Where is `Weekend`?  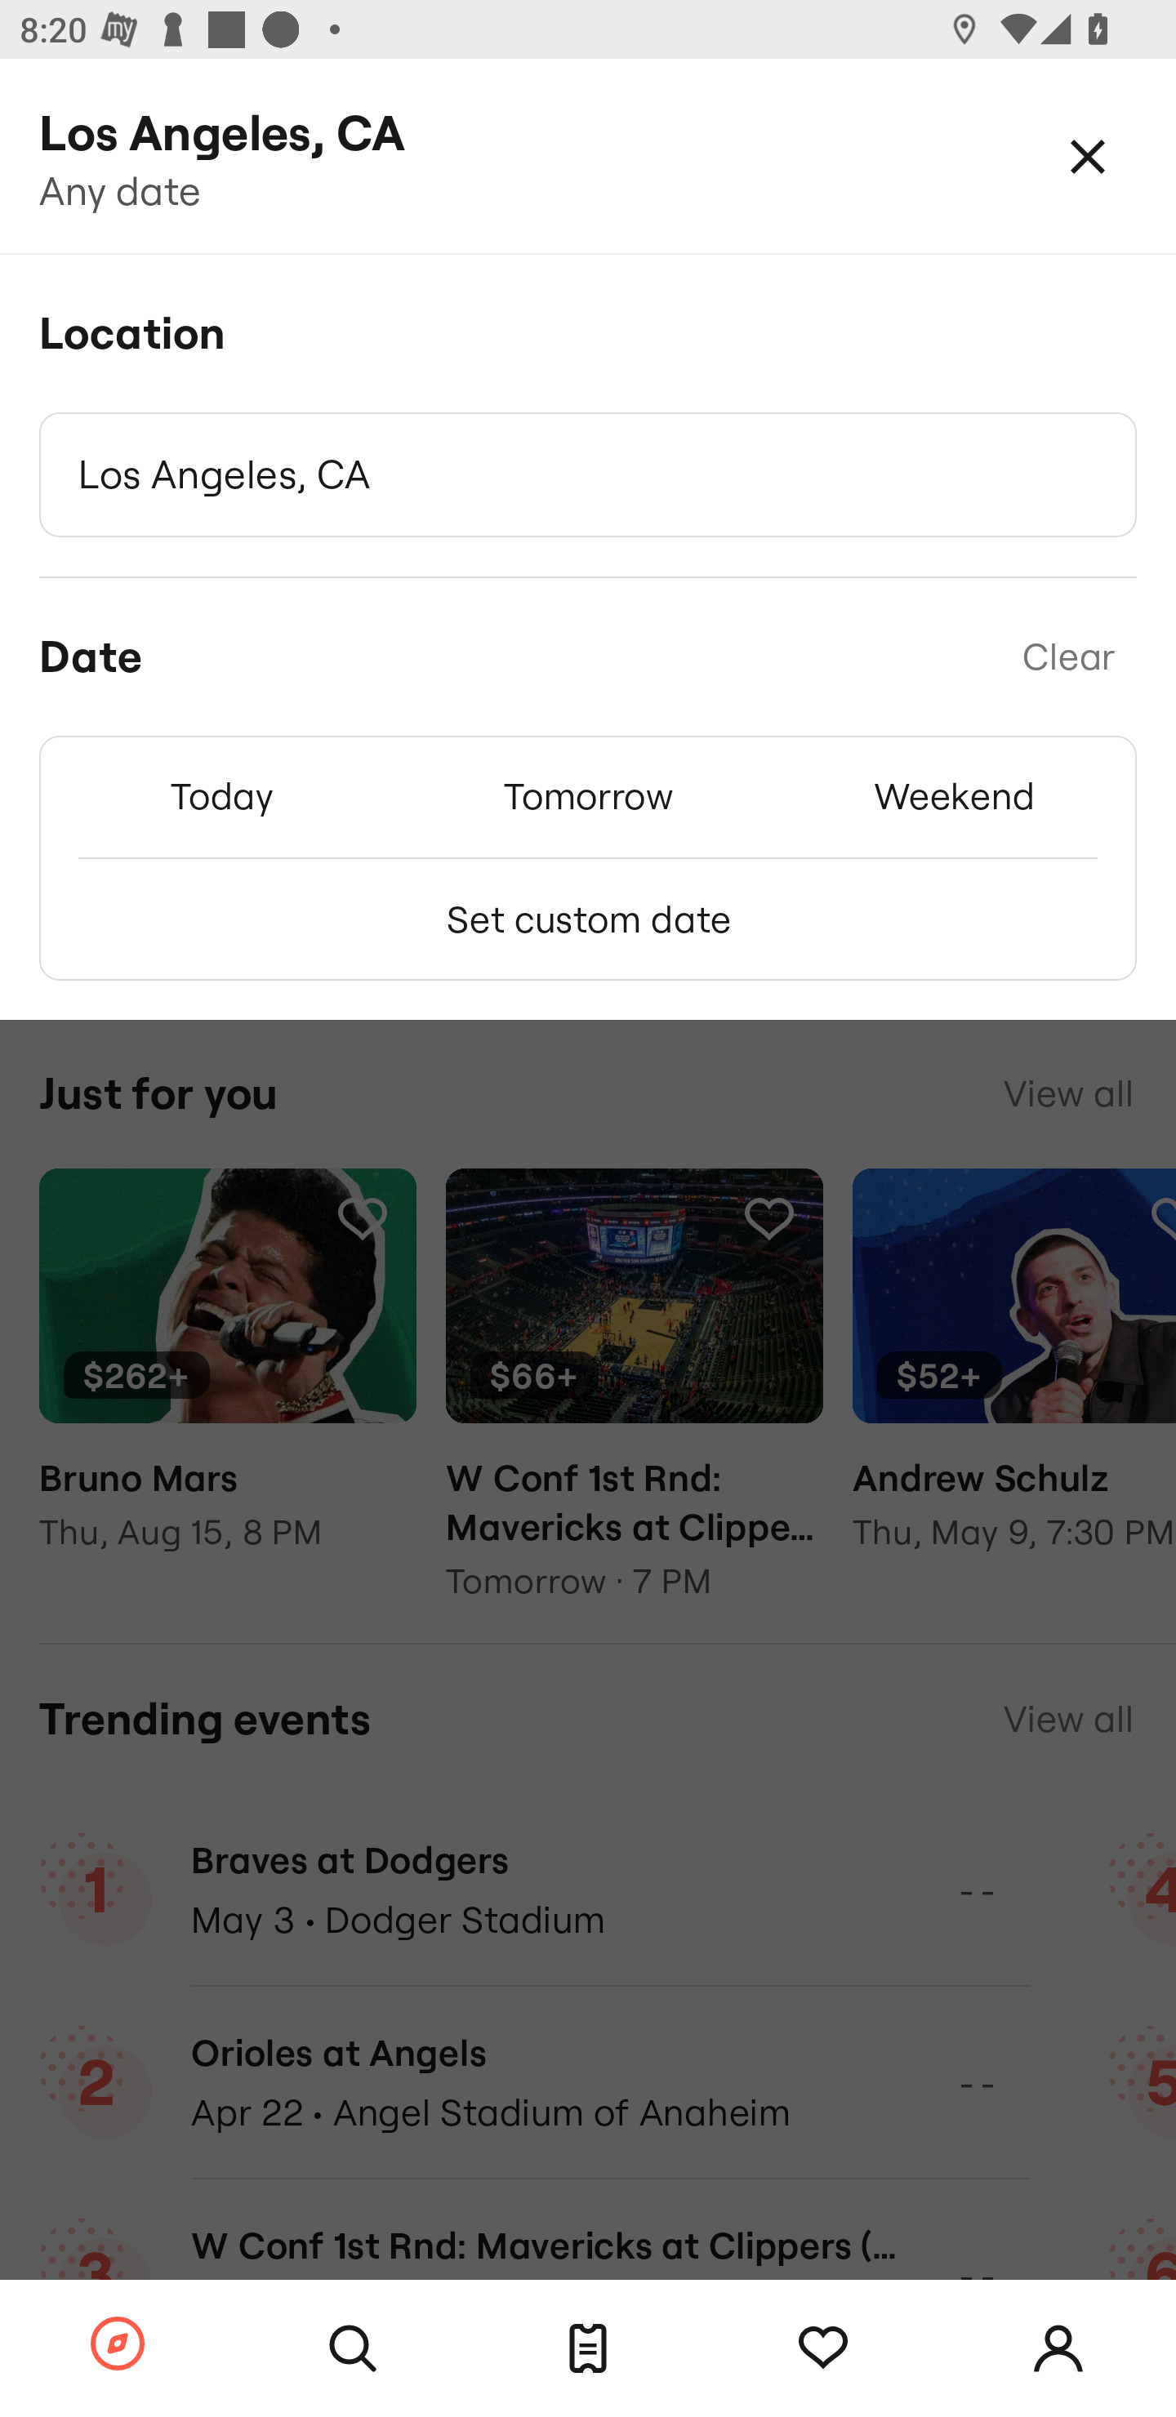
Weekend is located at coordinates (954, 795).